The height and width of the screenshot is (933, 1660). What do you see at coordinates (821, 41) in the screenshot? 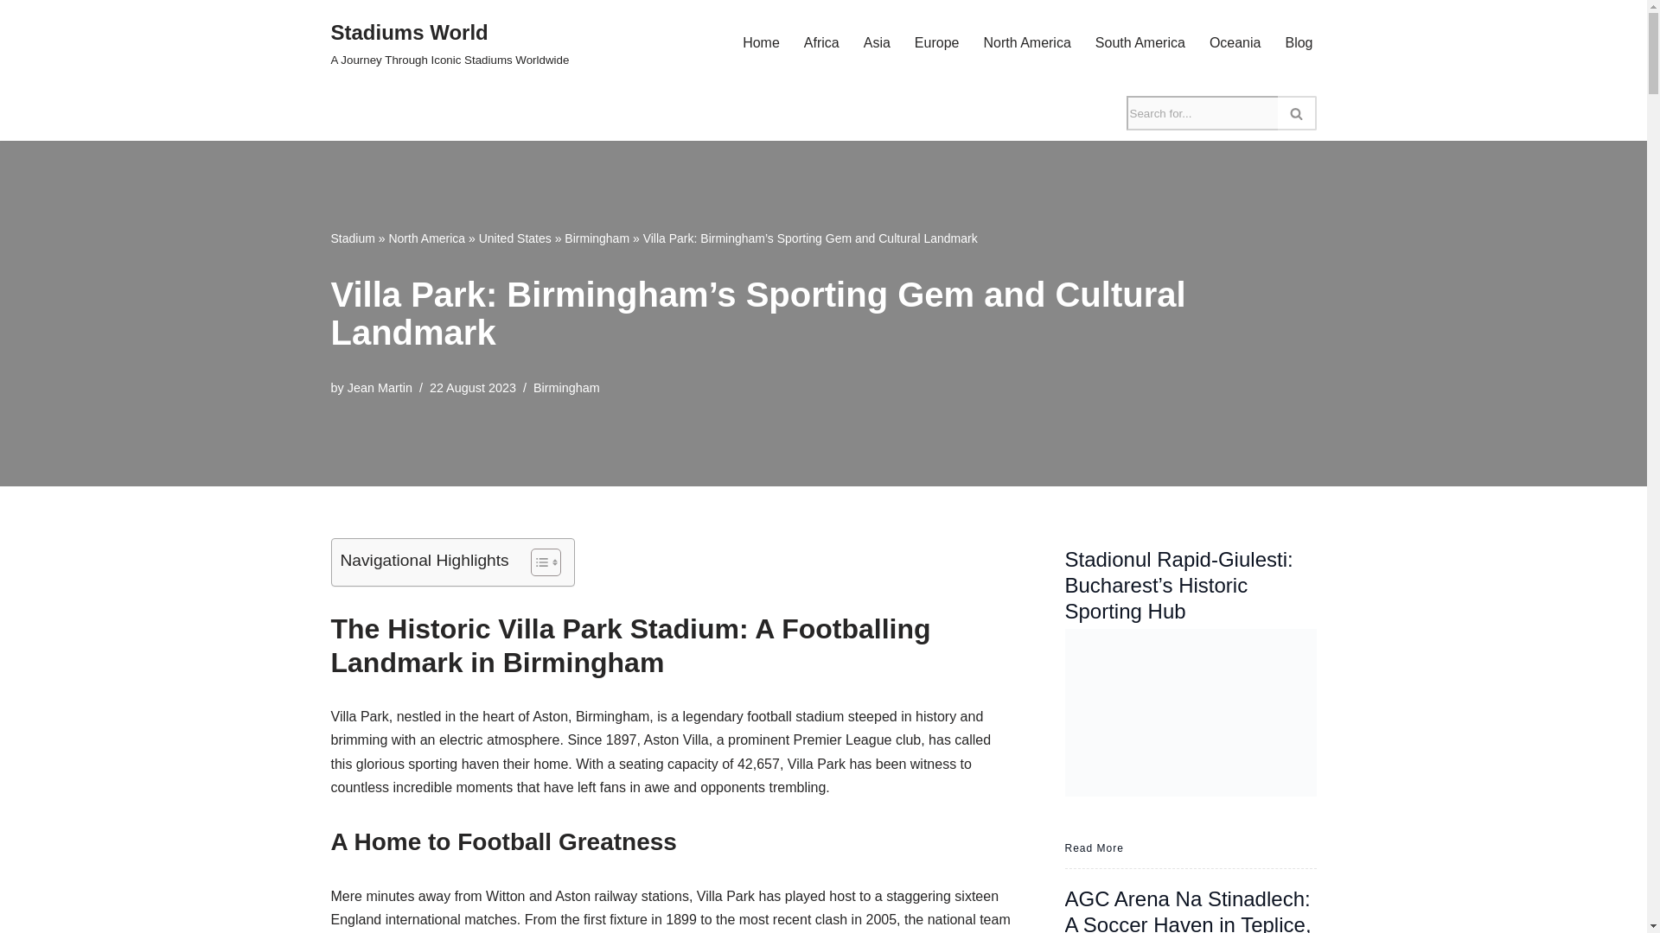
I see `Africa` at bounding box center [821, 41].